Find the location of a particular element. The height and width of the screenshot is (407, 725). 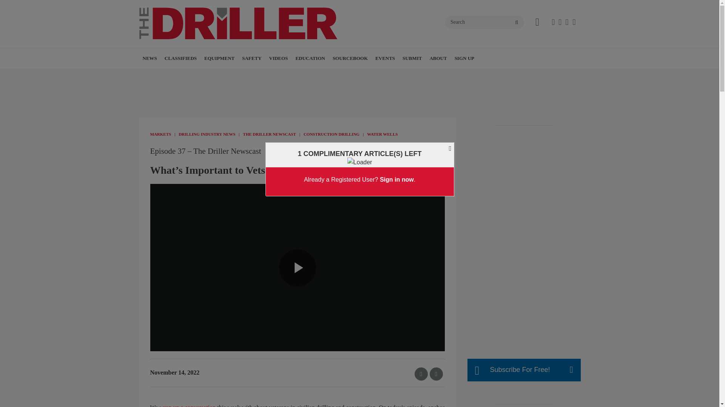

EDUCATION is located at coordinates (310, 58).